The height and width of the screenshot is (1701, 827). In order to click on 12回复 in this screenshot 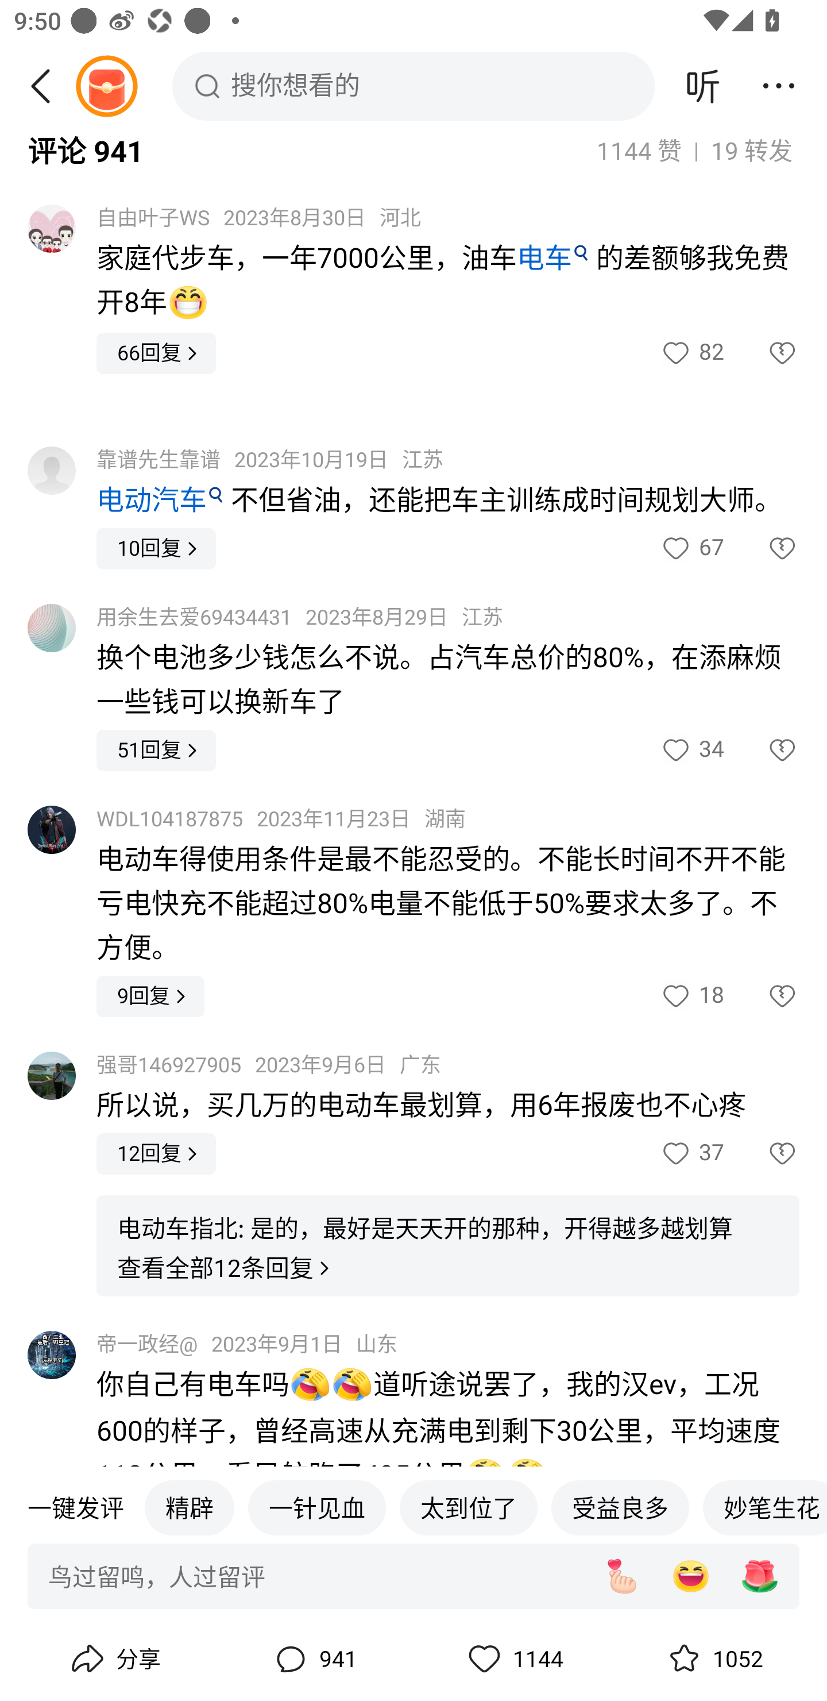, I will do `click(156, 1154)`.